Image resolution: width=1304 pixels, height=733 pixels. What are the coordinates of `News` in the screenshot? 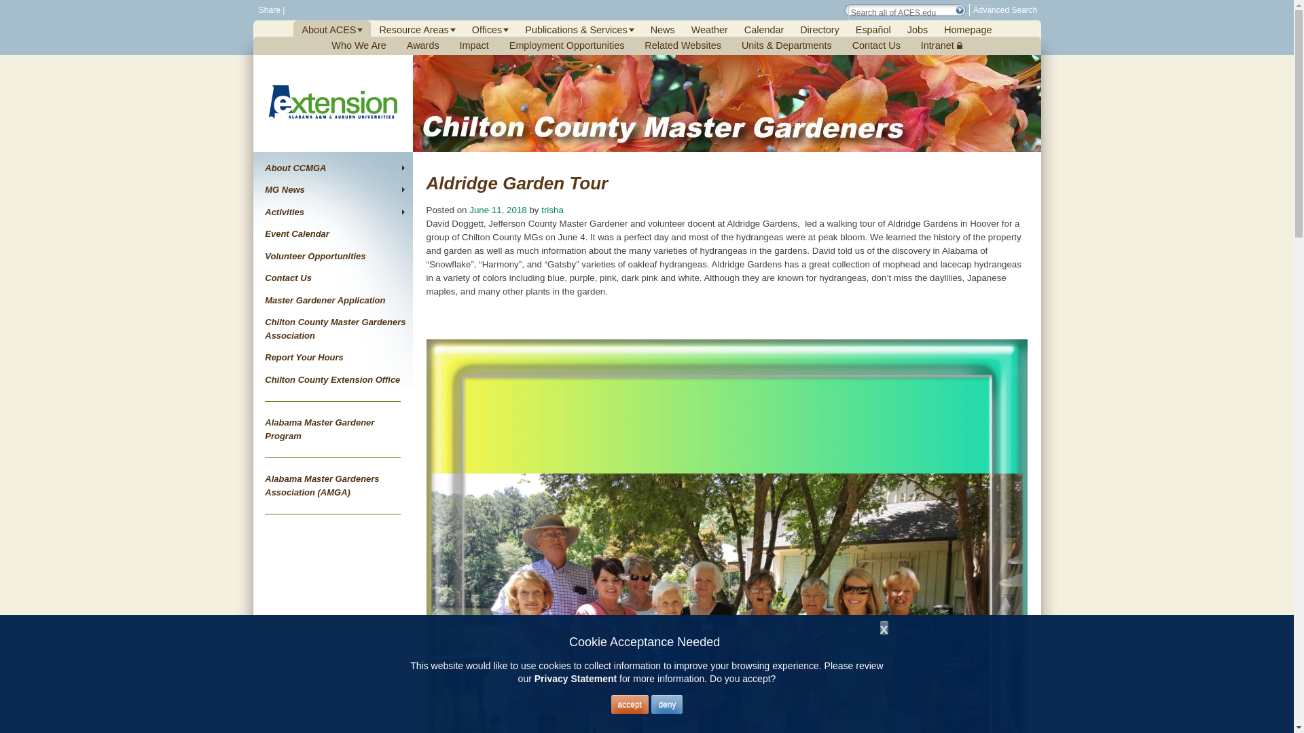 It's located at (662, 30).